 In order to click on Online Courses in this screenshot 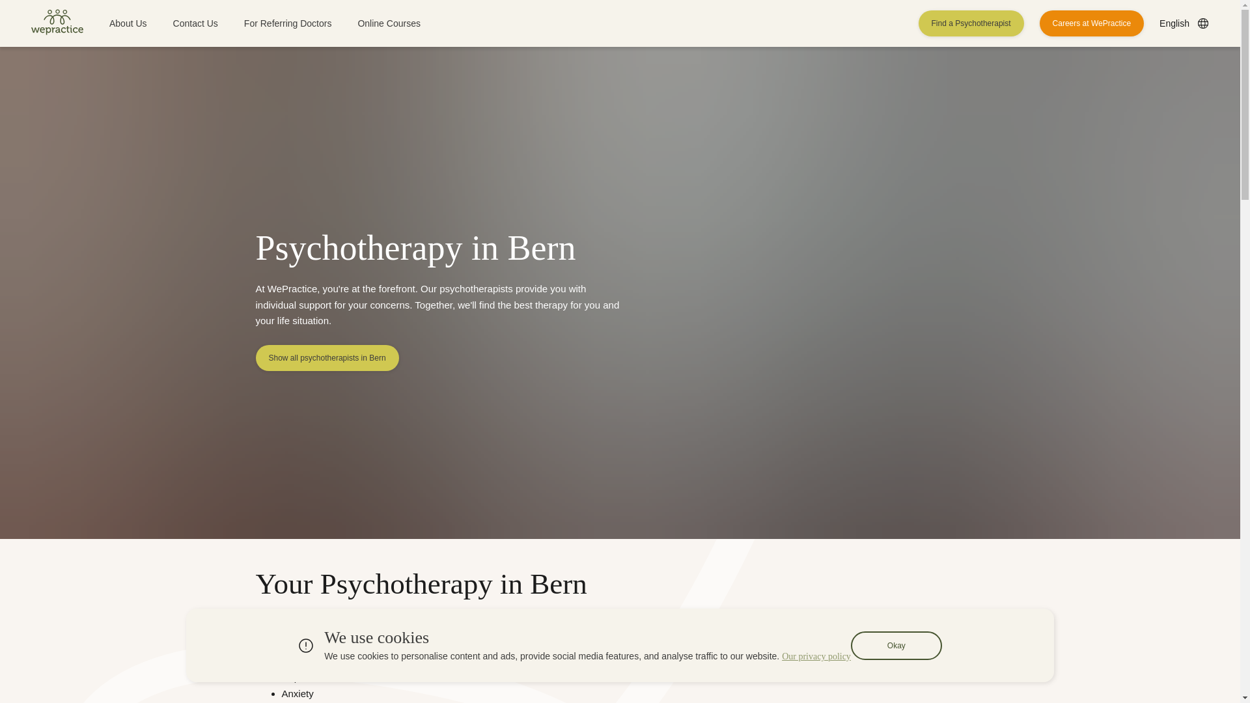, I will do `click(389, 23)`.